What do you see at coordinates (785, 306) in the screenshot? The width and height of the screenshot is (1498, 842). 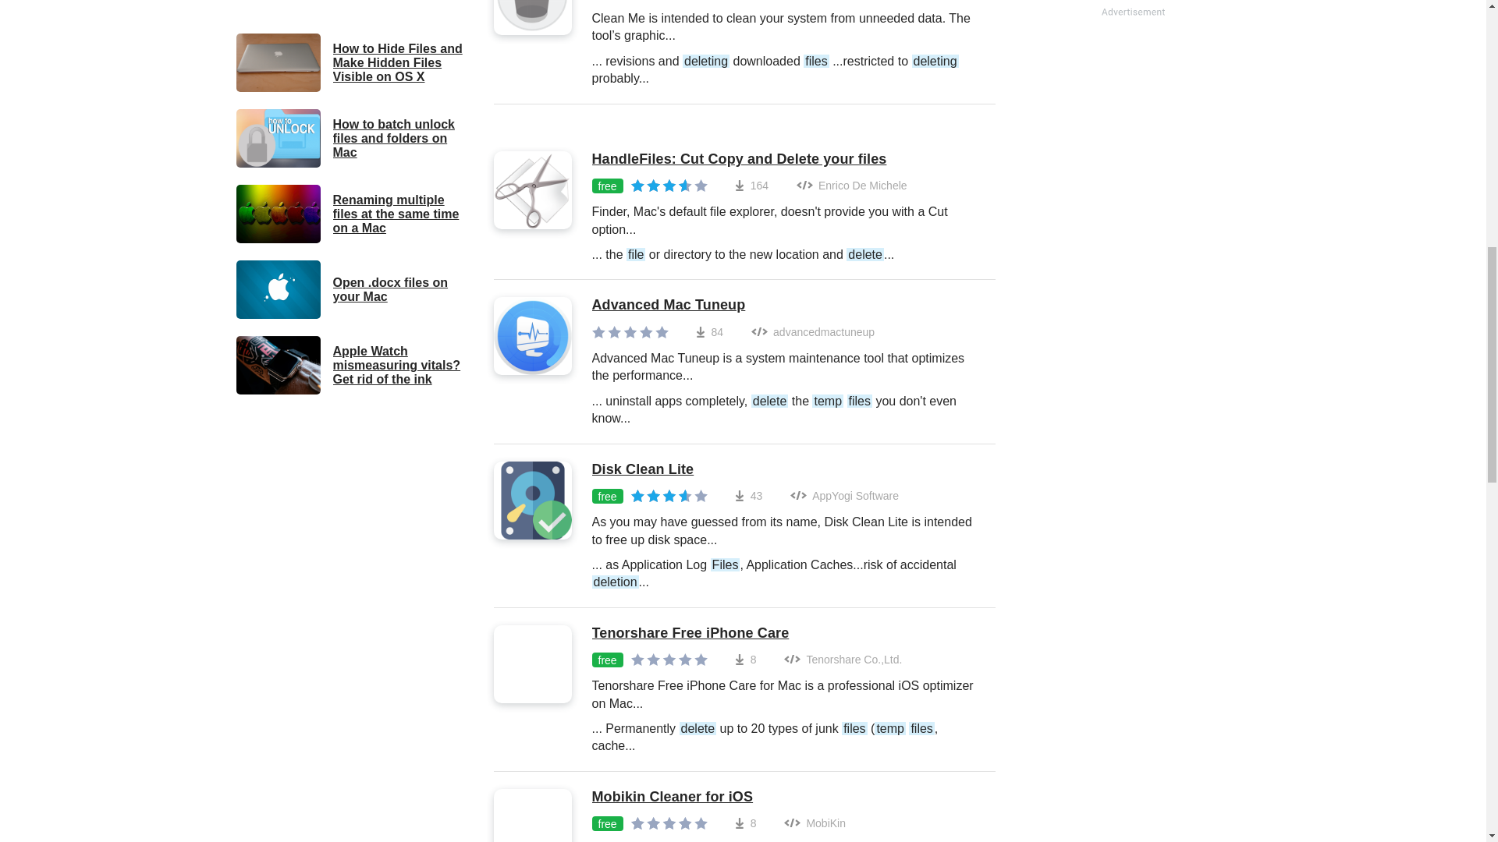 I see `Advanced Mac Tuneup` at bounding box center [785, 306].